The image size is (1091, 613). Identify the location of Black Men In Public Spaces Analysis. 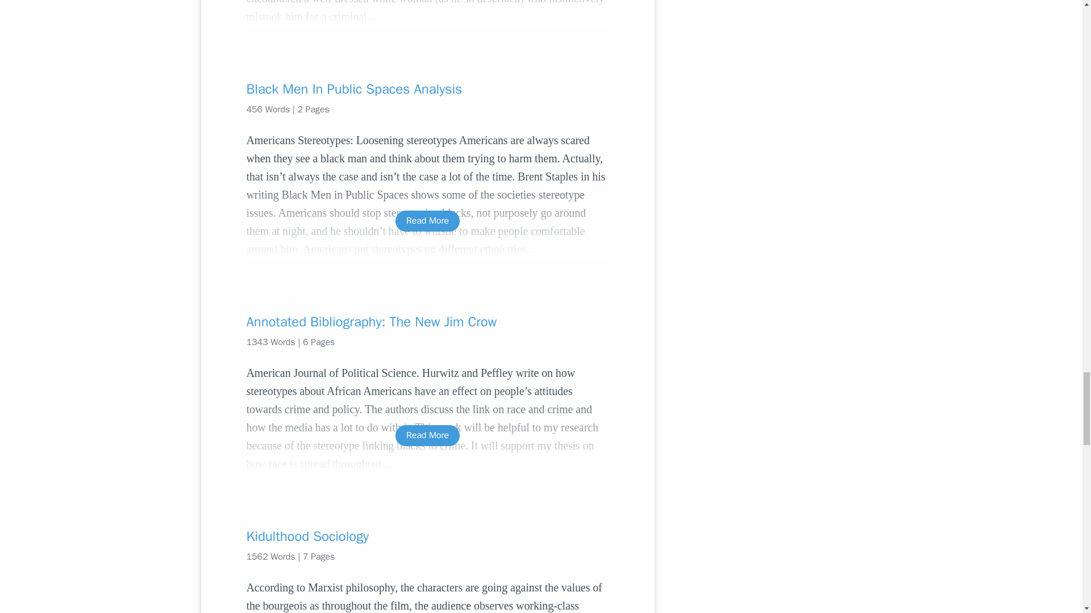
(427, 89).